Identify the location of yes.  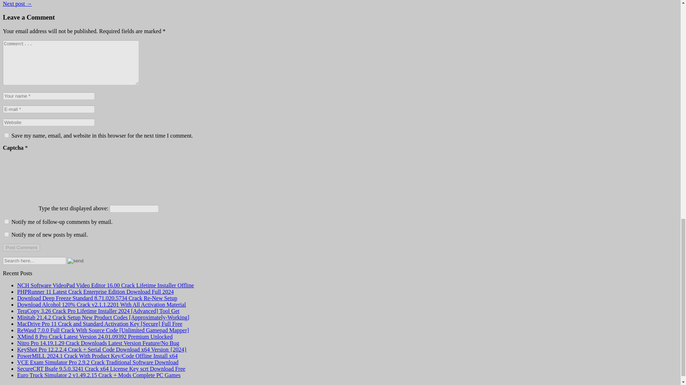
(6, 135).